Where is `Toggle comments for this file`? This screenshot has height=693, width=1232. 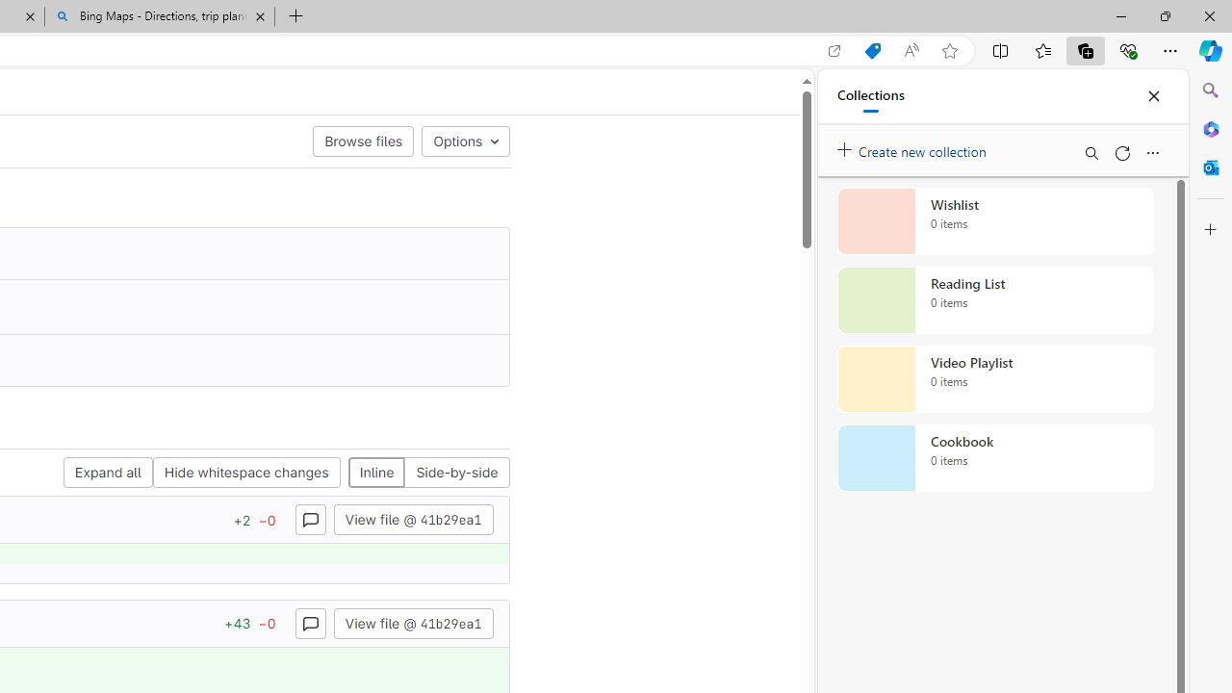 Toggle comments for this file is located at coordinates (310, 622).